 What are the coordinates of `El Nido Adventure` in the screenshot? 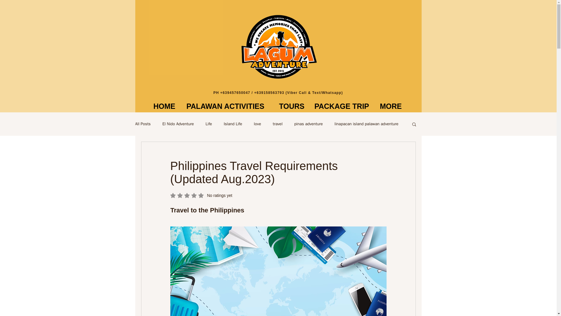 It's located at (178, 124).